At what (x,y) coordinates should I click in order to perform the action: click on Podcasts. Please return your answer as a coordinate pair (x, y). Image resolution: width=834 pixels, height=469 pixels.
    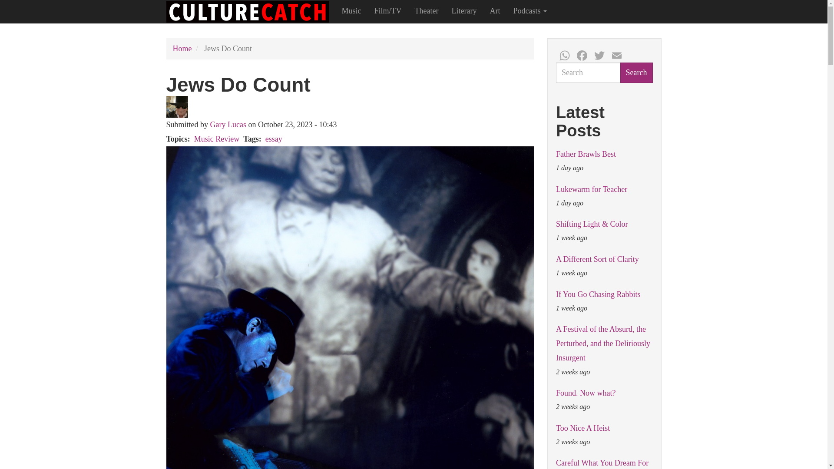
    Looking at the image, I should click on (530, 10).